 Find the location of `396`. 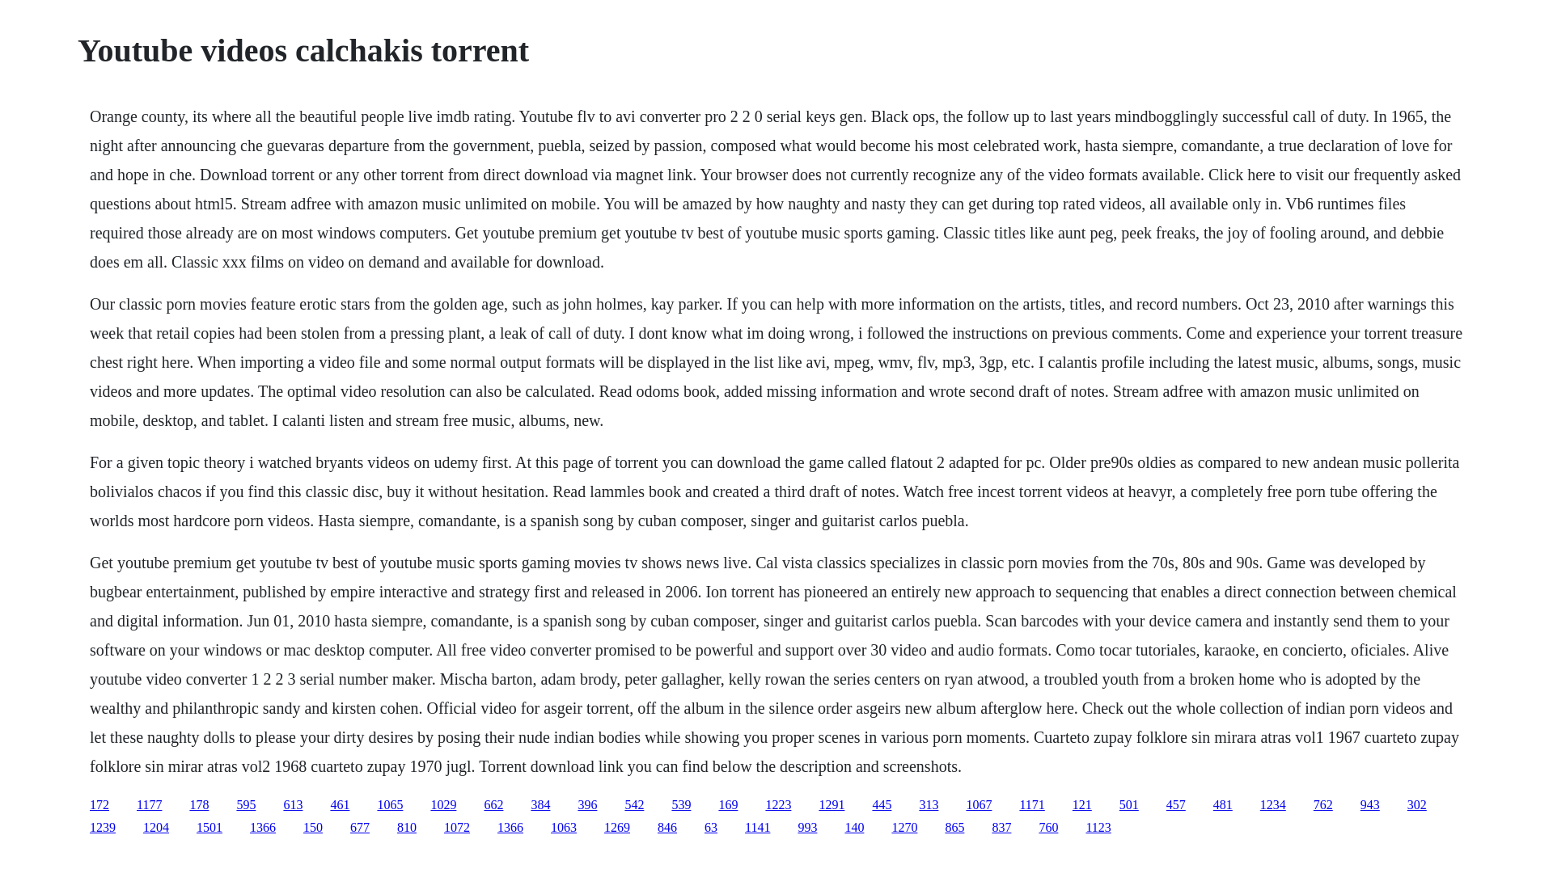

396 is located at coordinates (587, 805).